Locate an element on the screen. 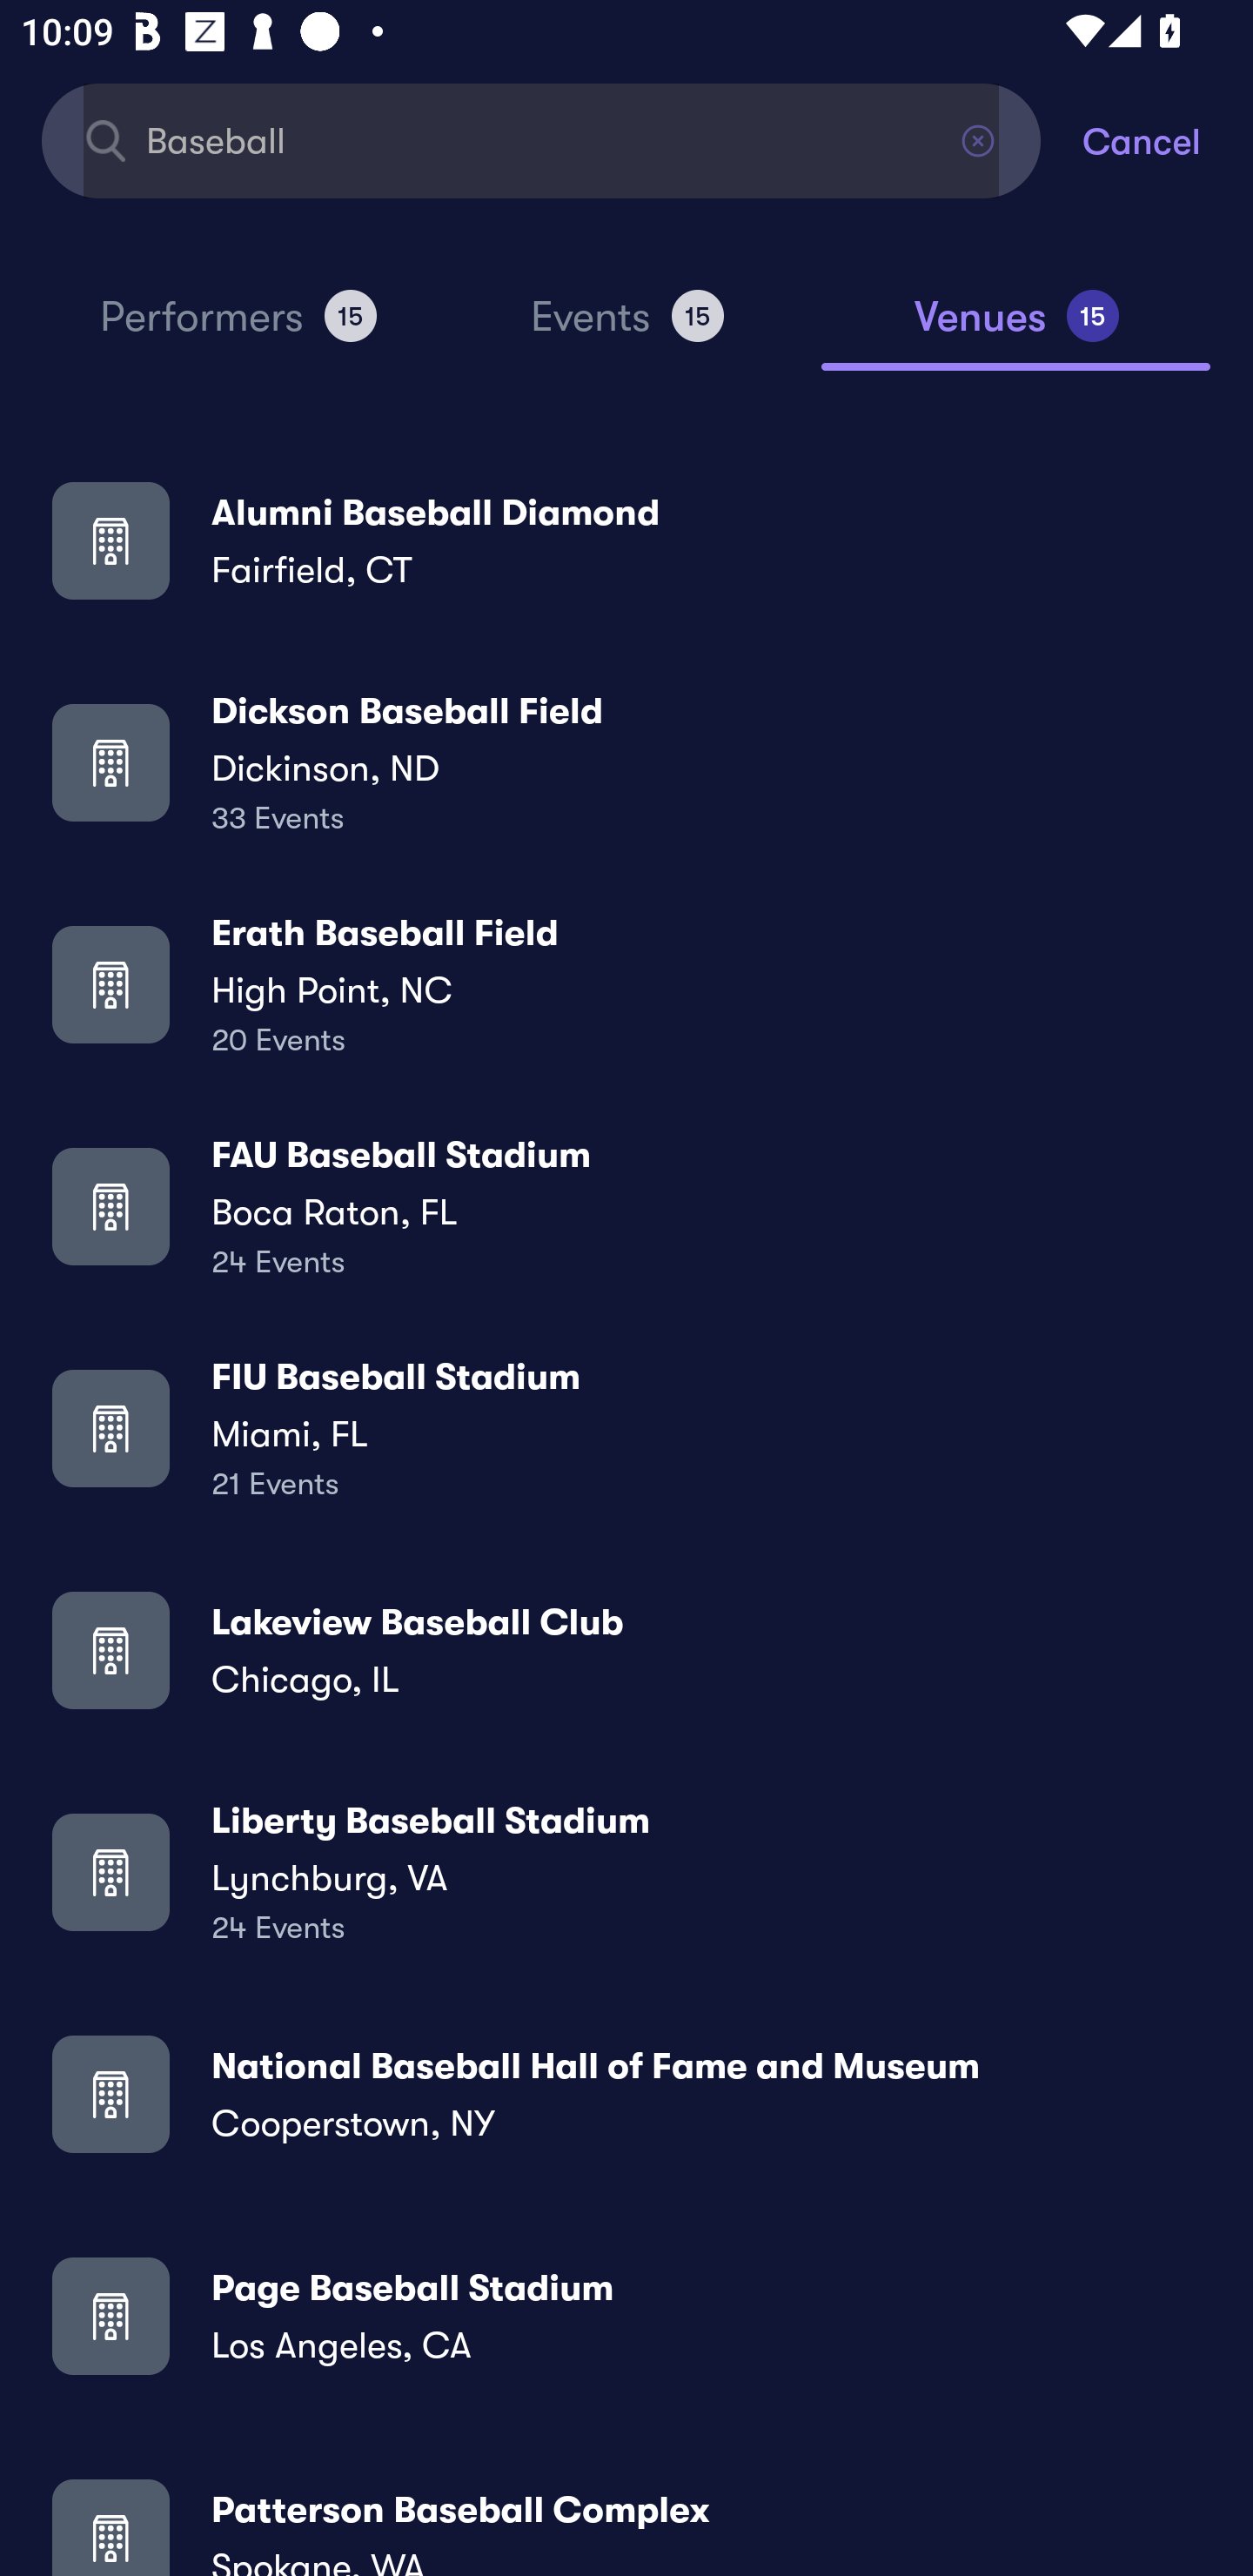  Performers 15 is located at coordinates (238, 329).